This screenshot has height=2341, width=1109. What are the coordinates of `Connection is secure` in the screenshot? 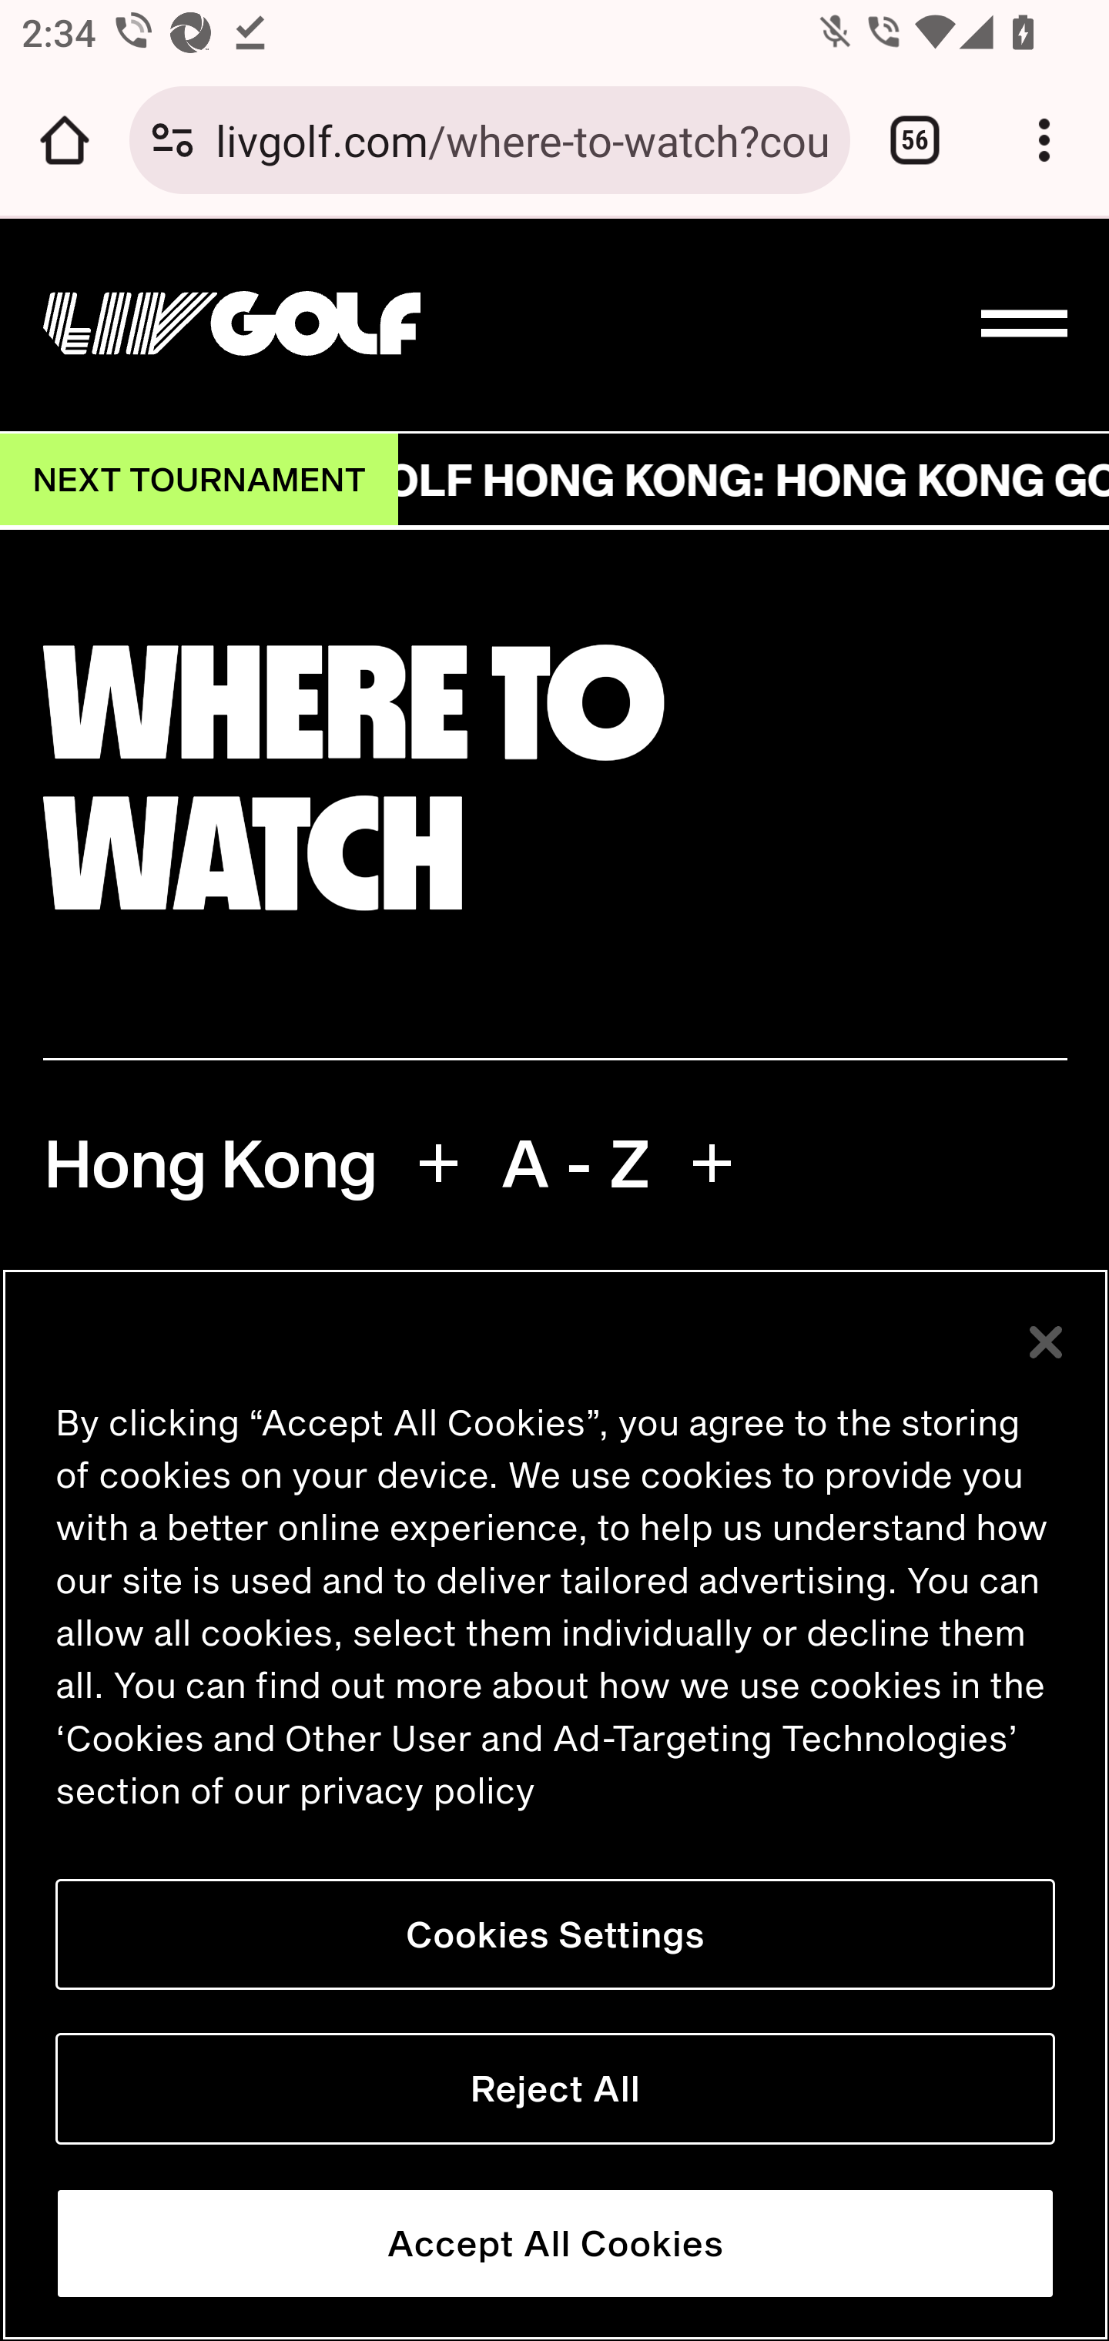 It's located at (173, 140).